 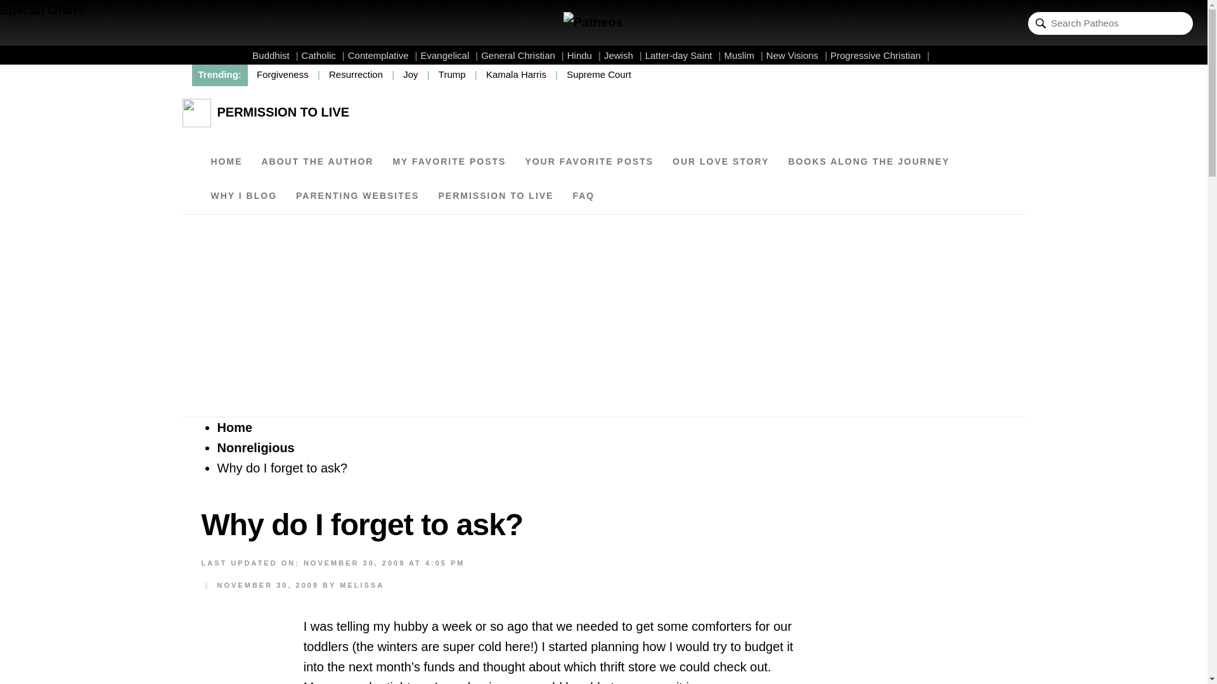 What do you see at coordinates (383, 55) in the screenshot?
I see `Contemplative` at bounding box center [383, 55].